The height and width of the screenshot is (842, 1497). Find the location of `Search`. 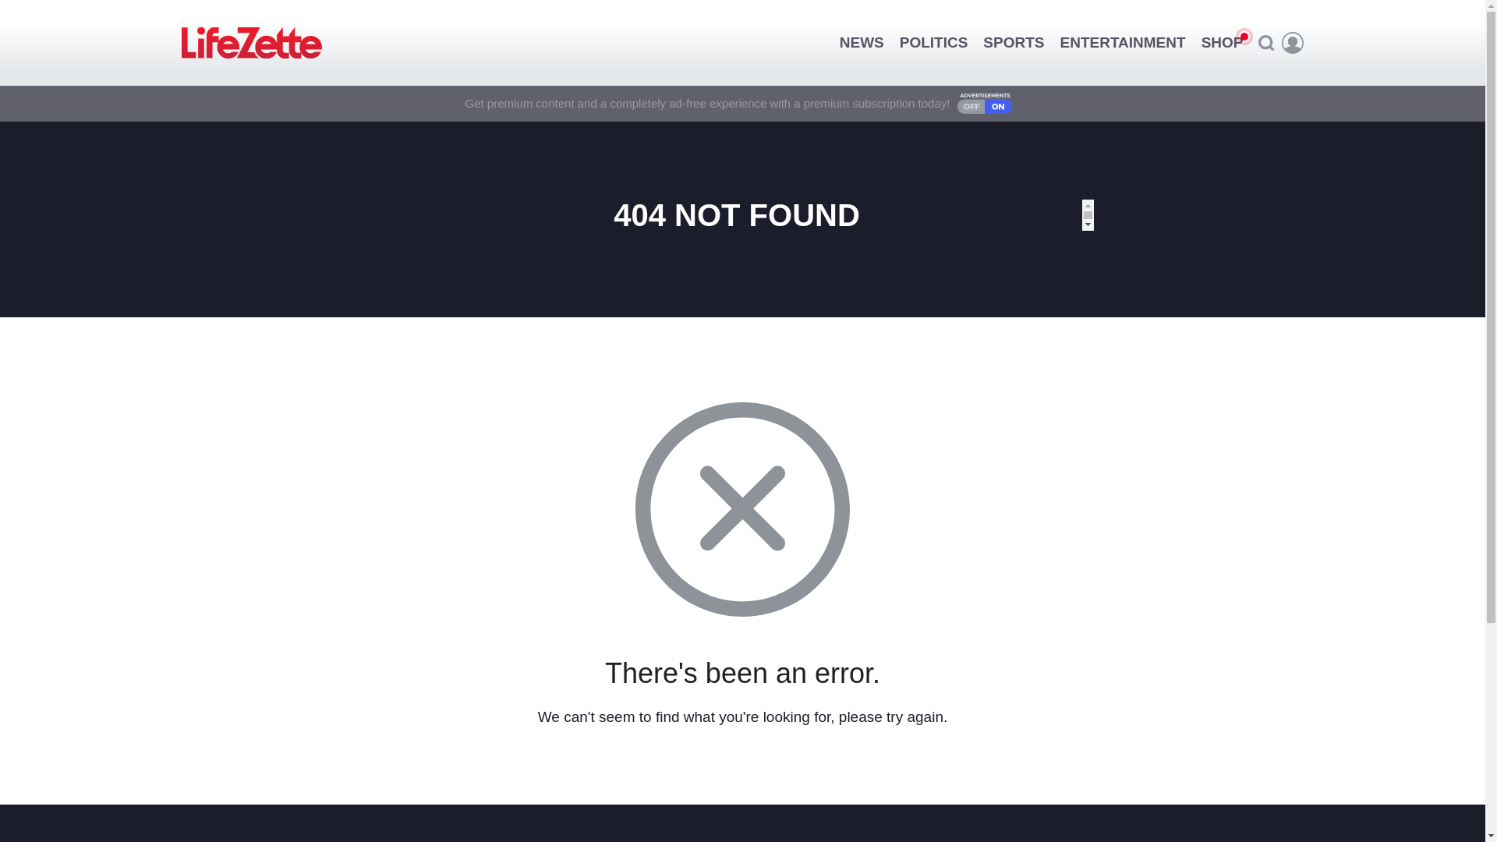

Search is located at coordinates (1265, 42).